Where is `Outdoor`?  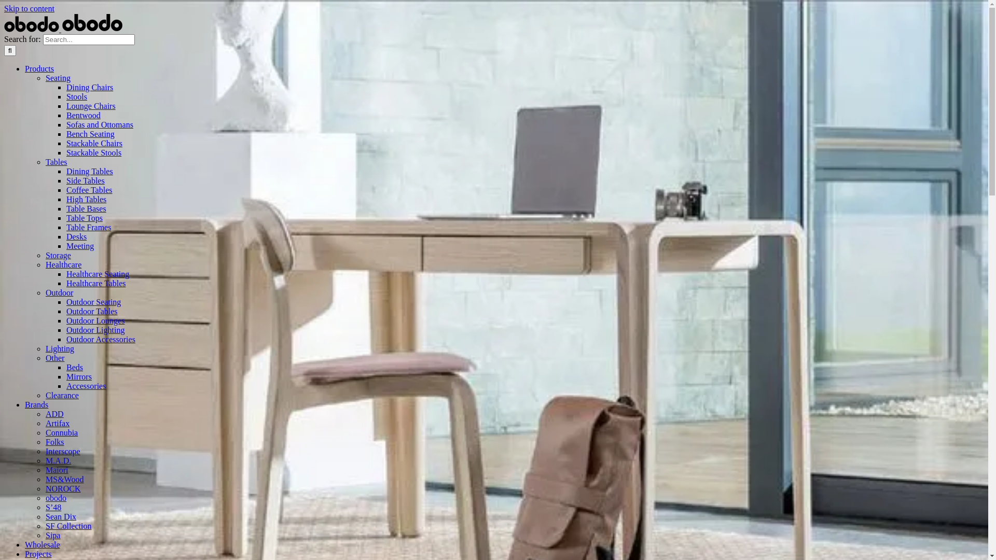 Outdoor is located at coordinates (59, 292).